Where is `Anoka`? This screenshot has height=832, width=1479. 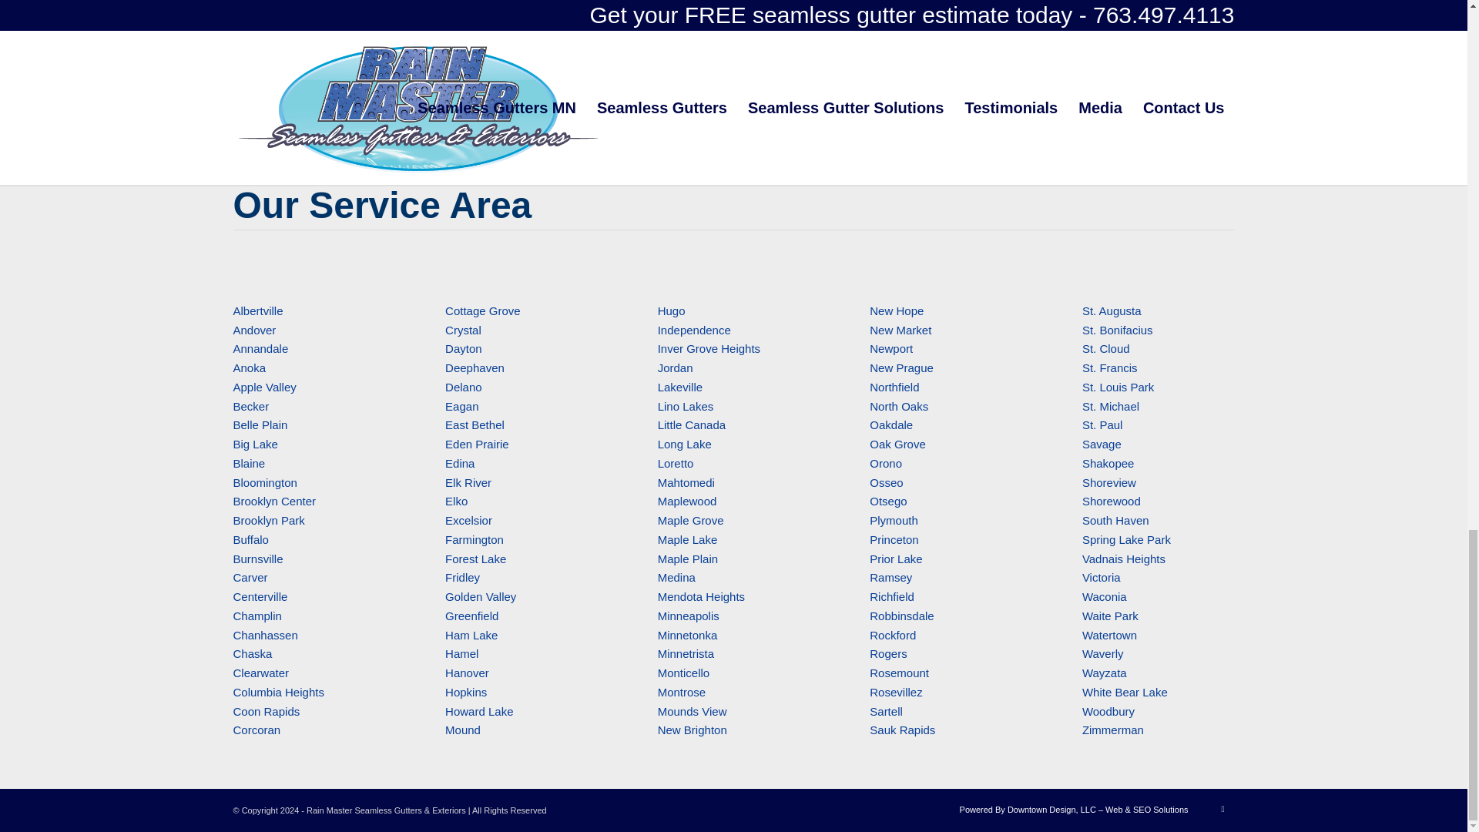 Anoka is located at coordinates (249, 367).